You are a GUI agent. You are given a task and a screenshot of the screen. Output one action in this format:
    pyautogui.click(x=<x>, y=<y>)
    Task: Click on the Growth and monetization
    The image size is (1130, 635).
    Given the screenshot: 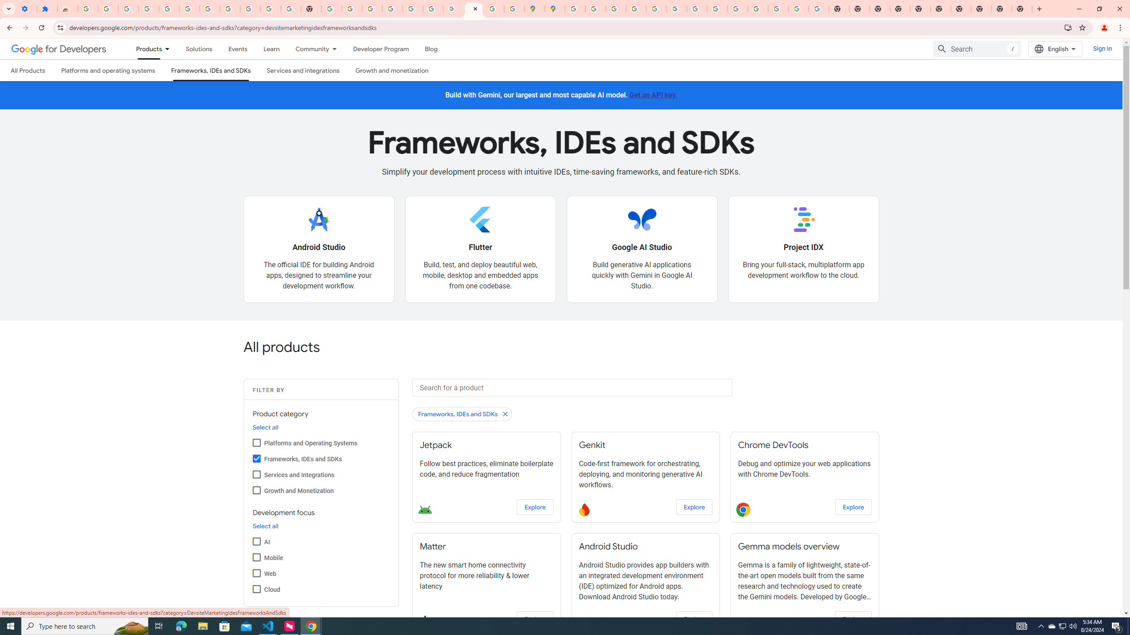 What is the action you would take?
    pyautogui.click(x=391, y=71)
    